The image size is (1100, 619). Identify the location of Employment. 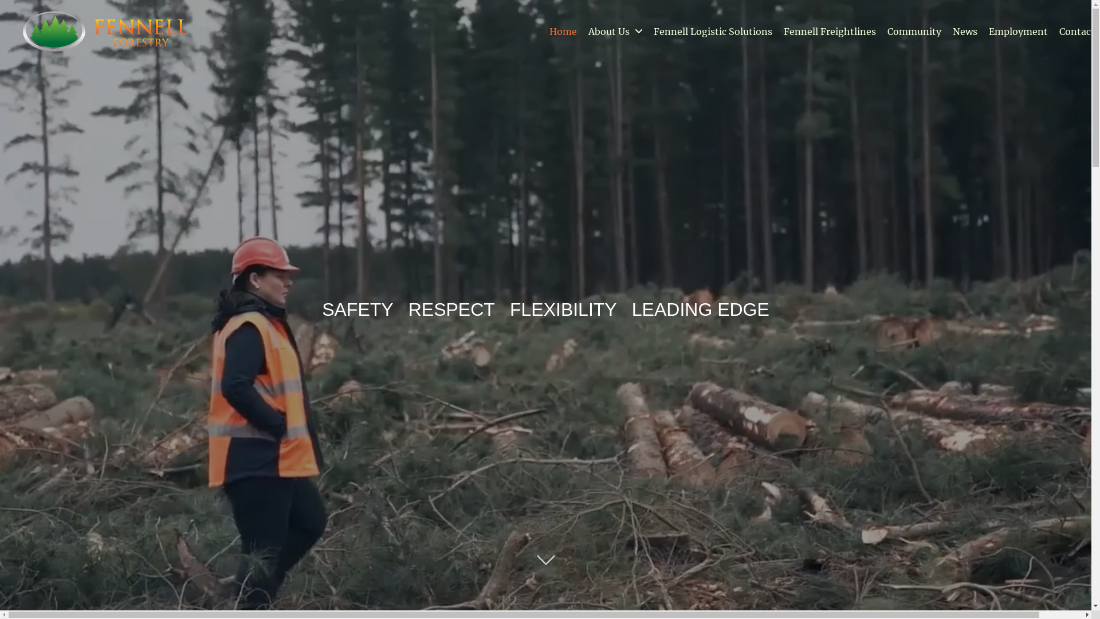
(1019, 32).